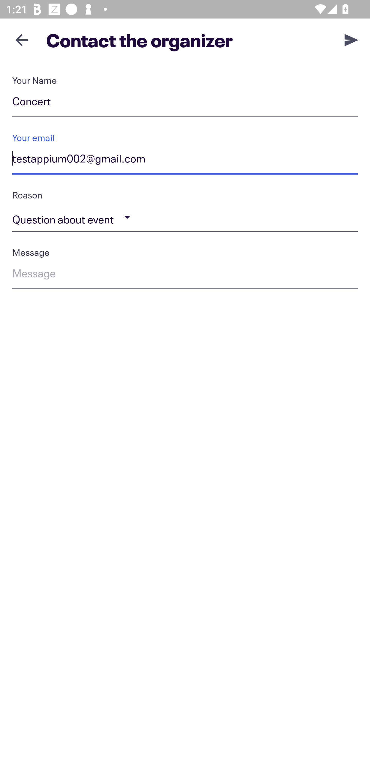 This screenshot has height=761, width=370. I want to click on Message, so click(185, 275).